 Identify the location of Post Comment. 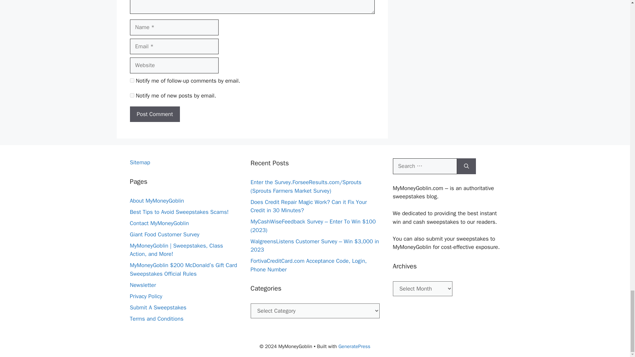
(154, 114).